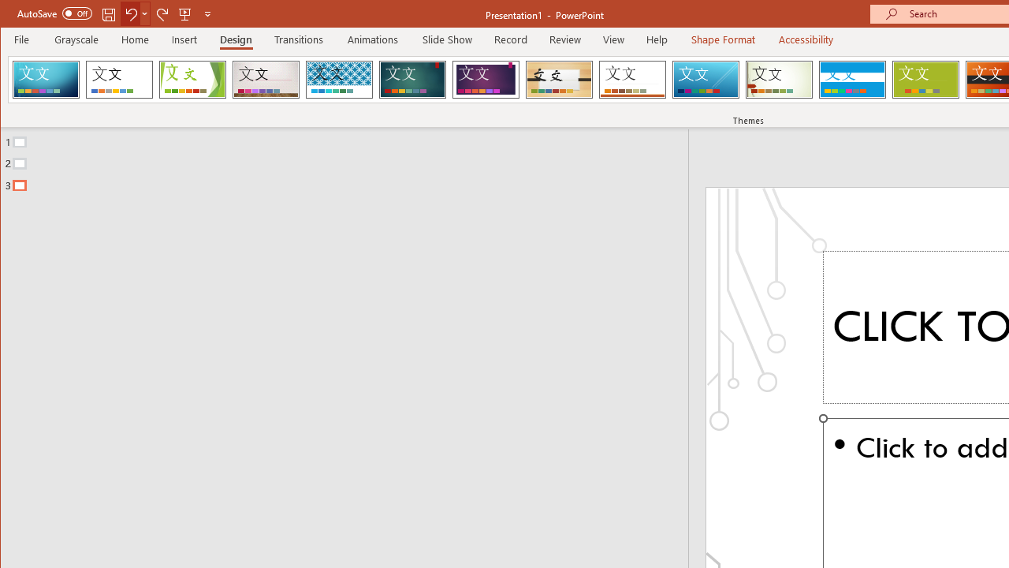 This screenshot has width=1009, height=568. Describe the element at coordinates (351, 160) in the screenshot. I see `Outline` at that location.